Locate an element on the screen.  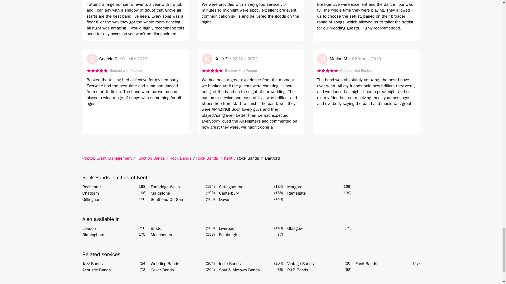
Dover is located at coordinates (224, 200).